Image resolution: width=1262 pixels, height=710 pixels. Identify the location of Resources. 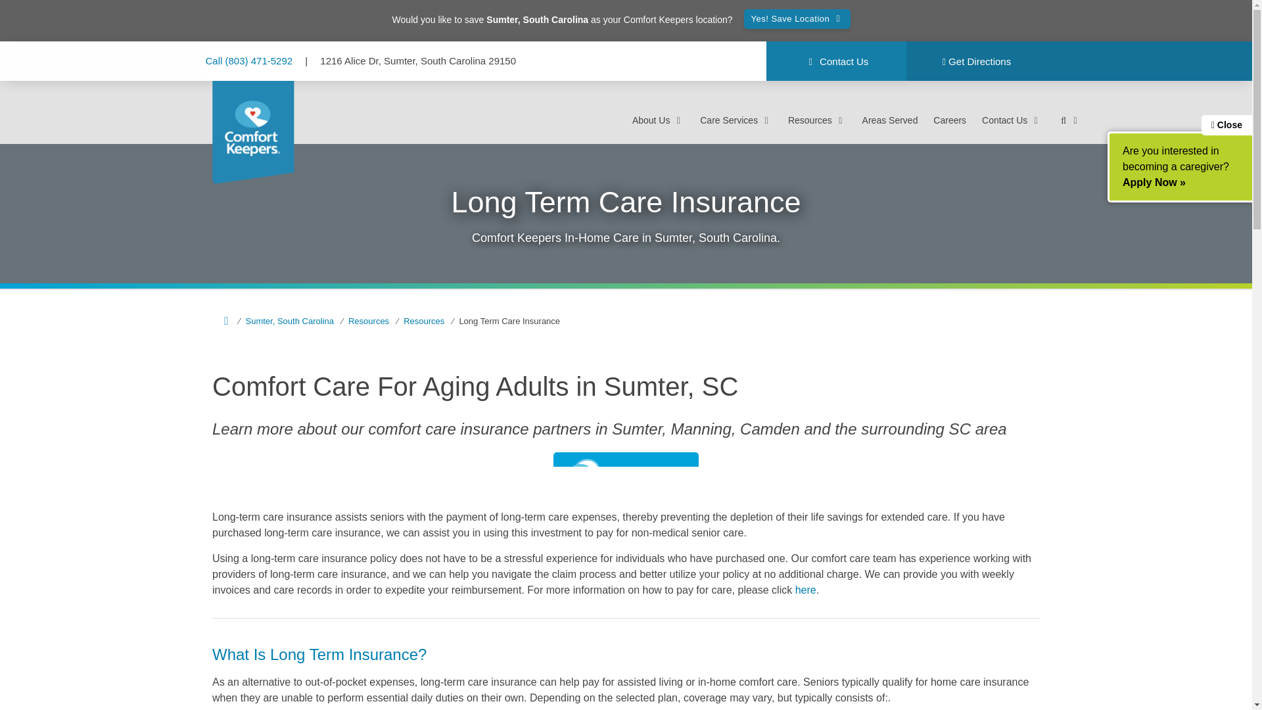
(417, 321).